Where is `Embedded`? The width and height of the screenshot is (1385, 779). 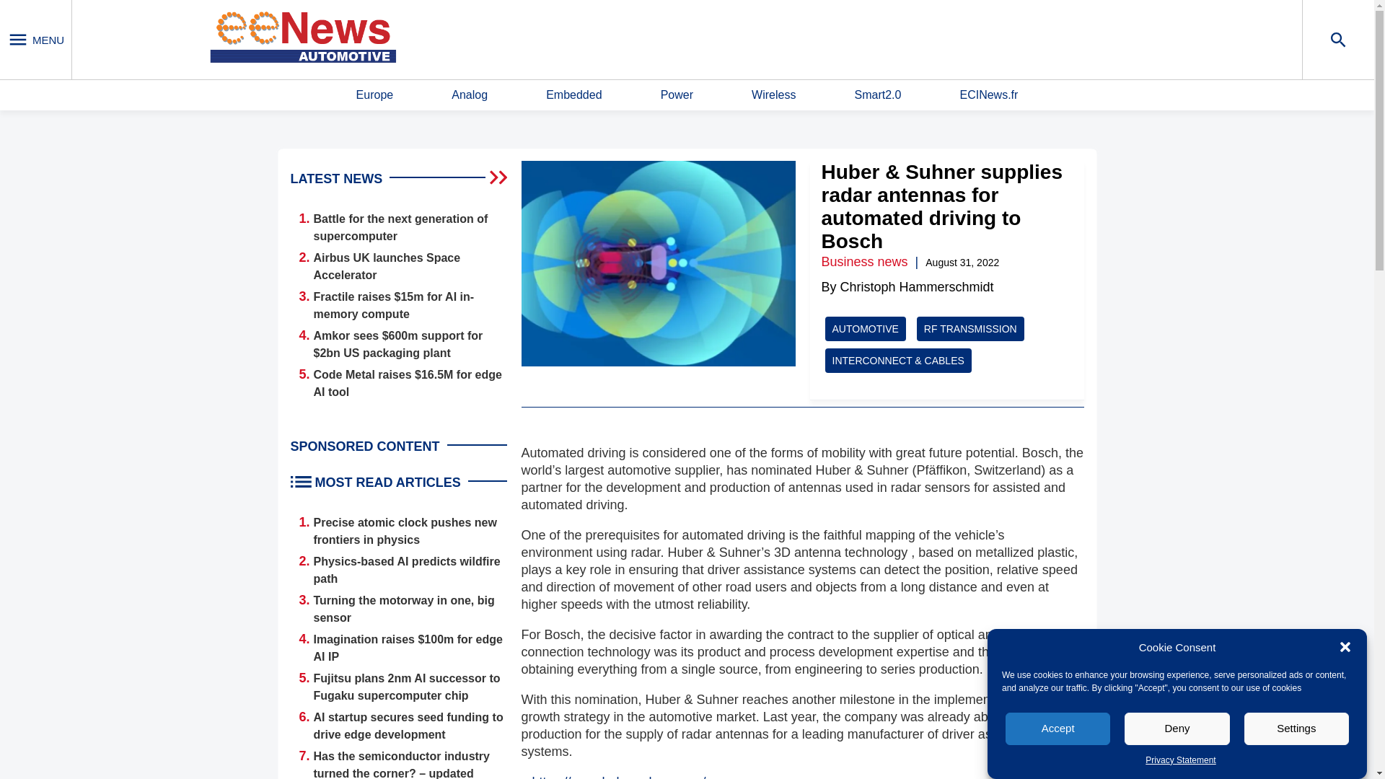
Embedded is located at coordinates (573, 95).